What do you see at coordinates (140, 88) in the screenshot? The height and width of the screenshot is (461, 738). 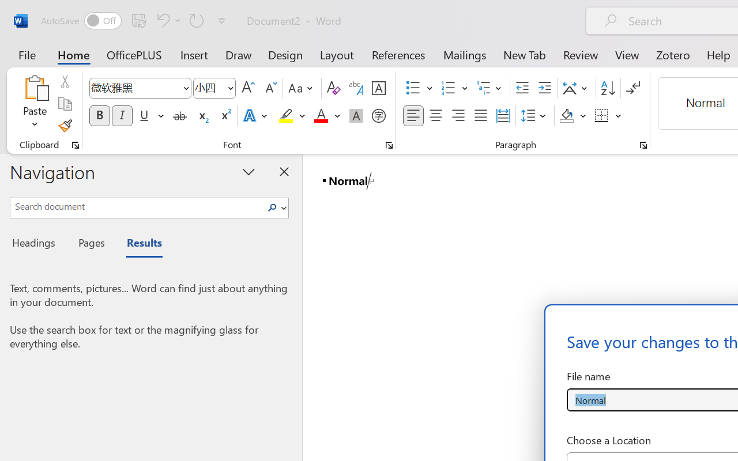 I see `Font` at bounding box center [140, 88].